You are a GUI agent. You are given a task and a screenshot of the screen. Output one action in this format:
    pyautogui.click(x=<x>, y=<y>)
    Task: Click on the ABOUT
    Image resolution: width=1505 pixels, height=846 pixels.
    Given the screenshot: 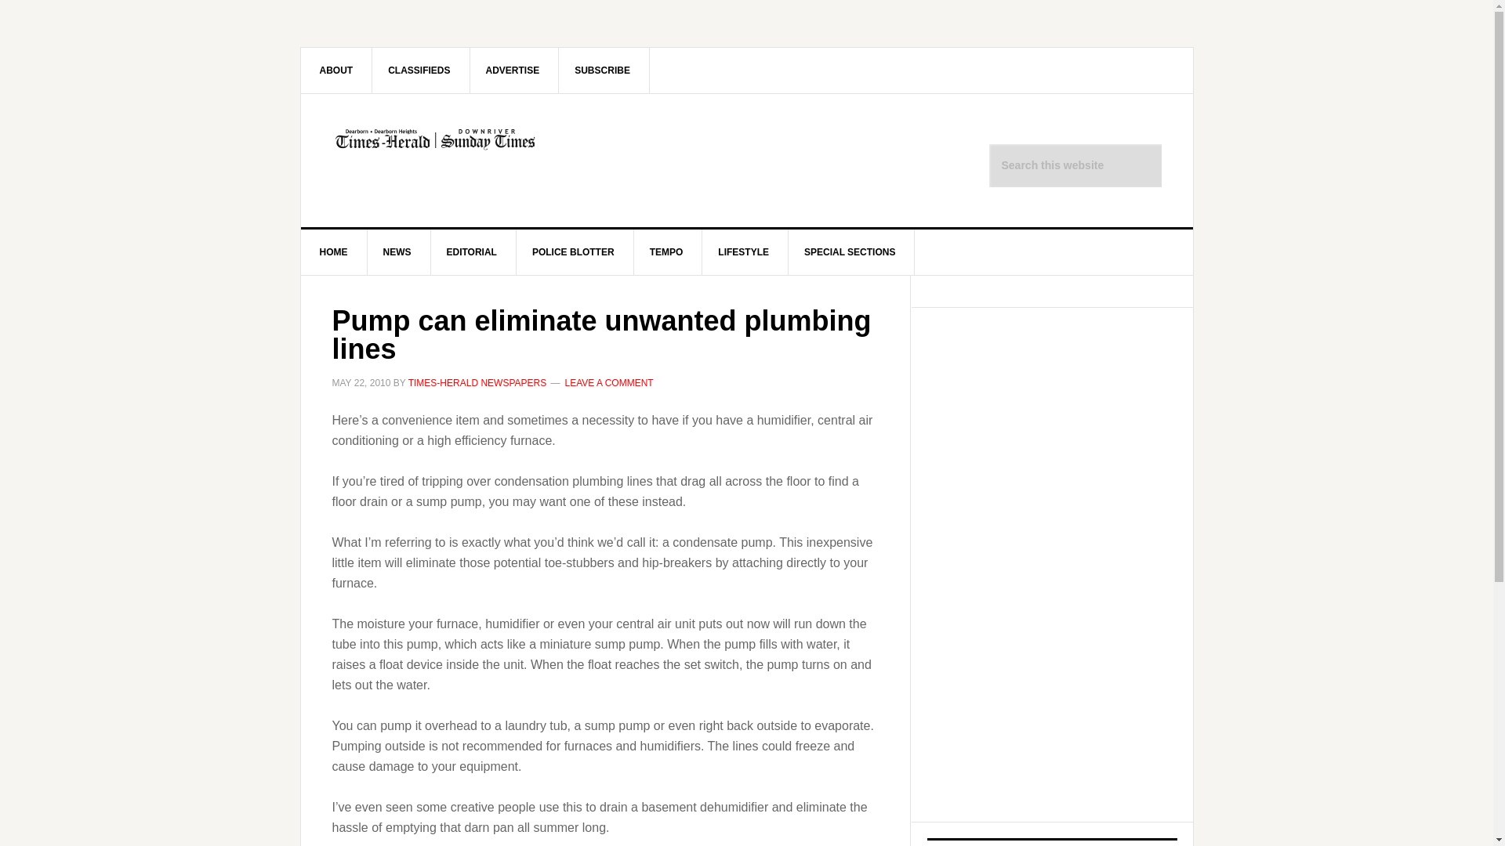 What is the action you would take?
    pyautogui.click(x=337, y=70)
    